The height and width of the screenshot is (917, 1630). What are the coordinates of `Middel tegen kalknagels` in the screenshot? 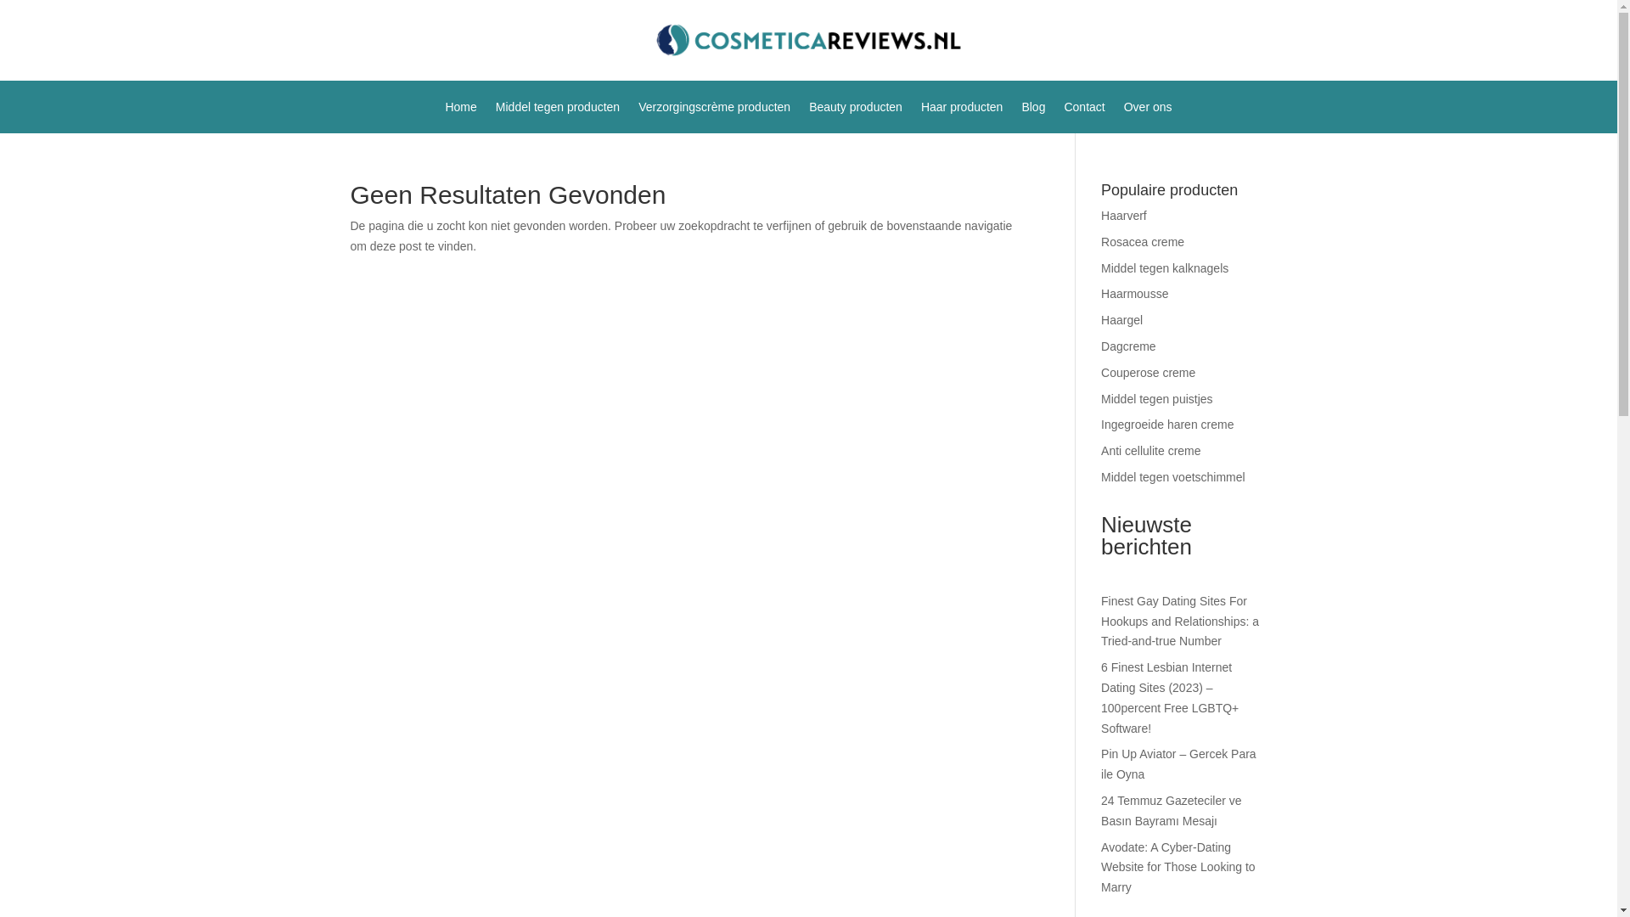 It's located at (1165, 268).